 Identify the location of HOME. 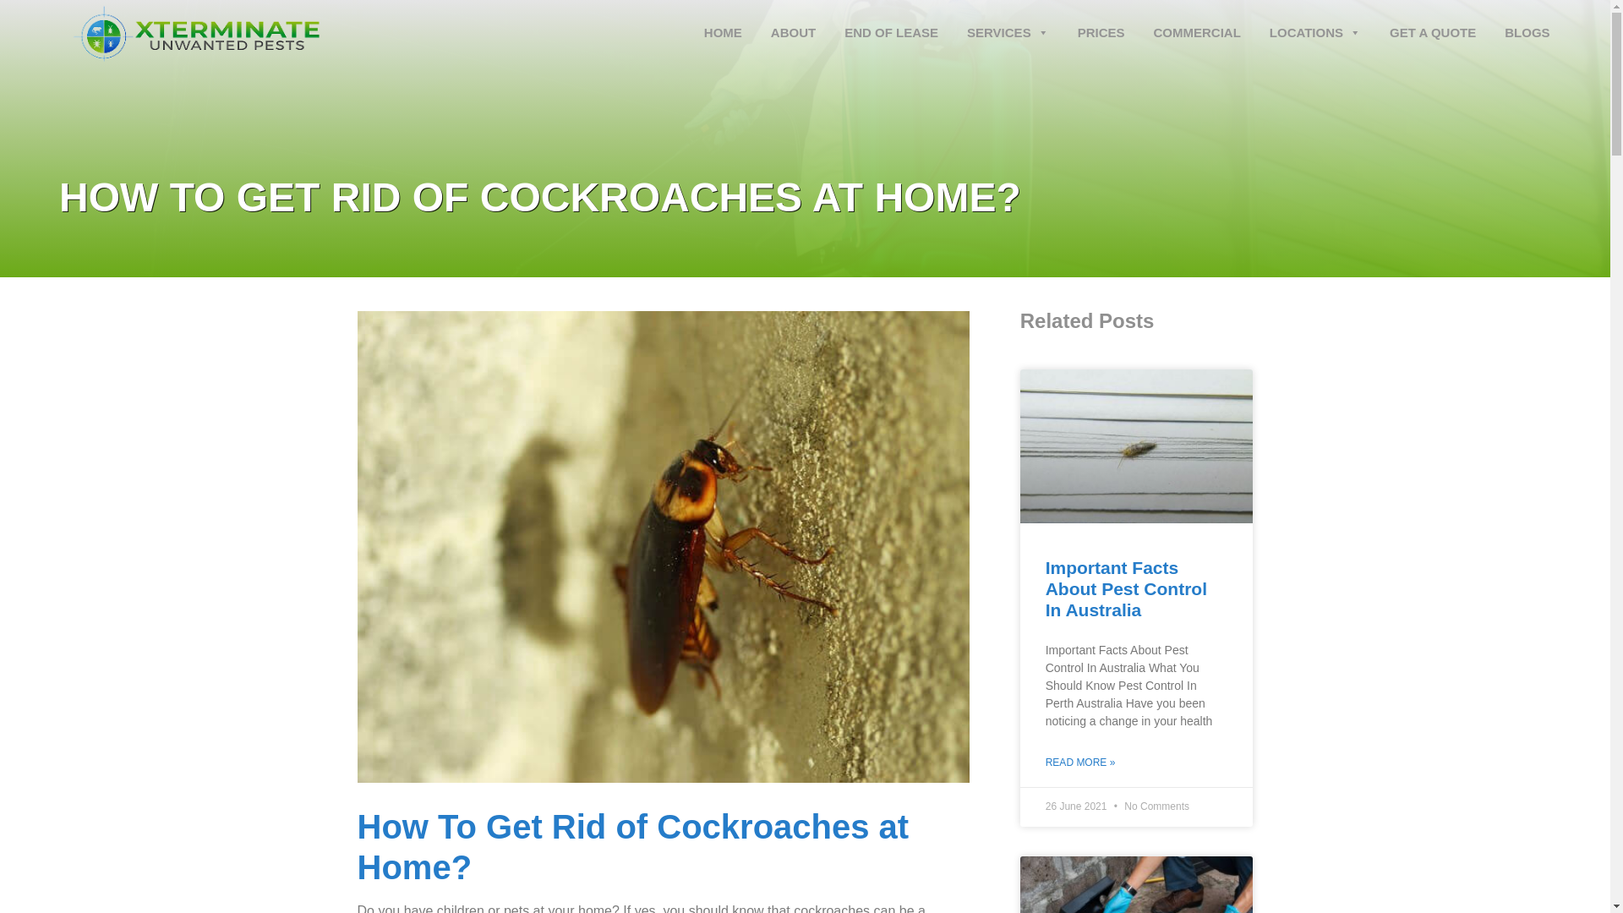
(724, 24).